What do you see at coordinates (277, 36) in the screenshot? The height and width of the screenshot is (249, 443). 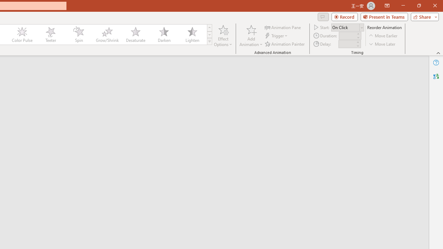 I see `Trigger` at bounding box center [277, 36].